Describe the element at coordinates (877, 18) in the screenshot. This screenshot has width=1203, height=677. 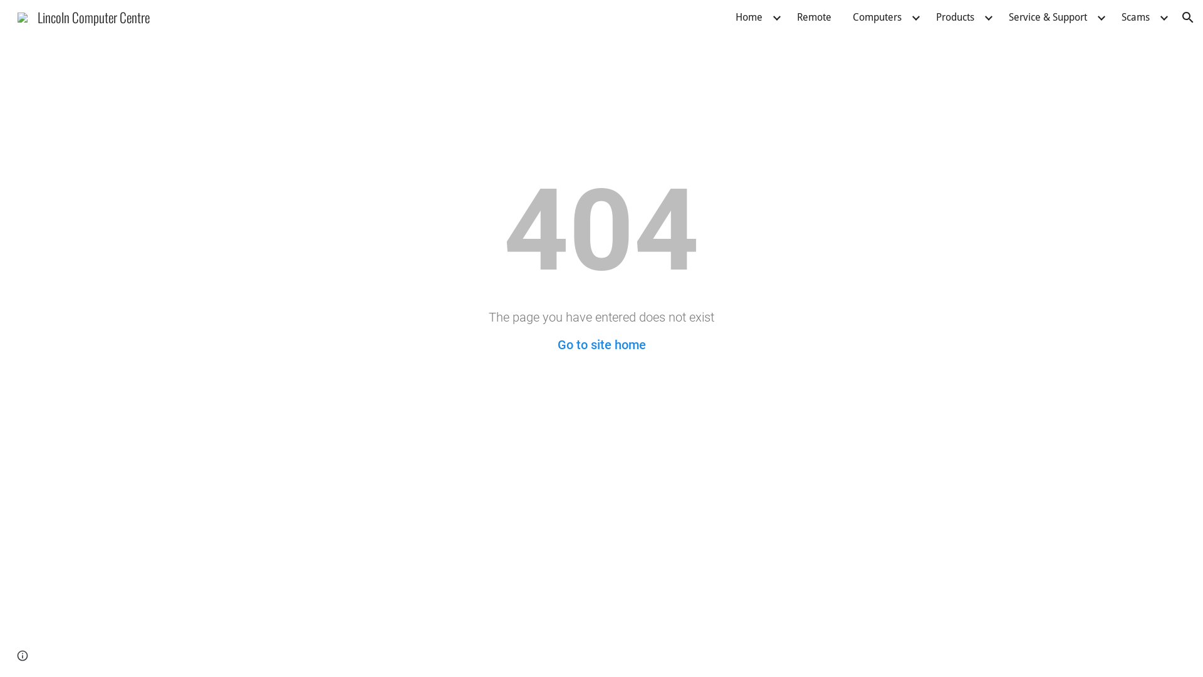
I see `Computers` at that location.